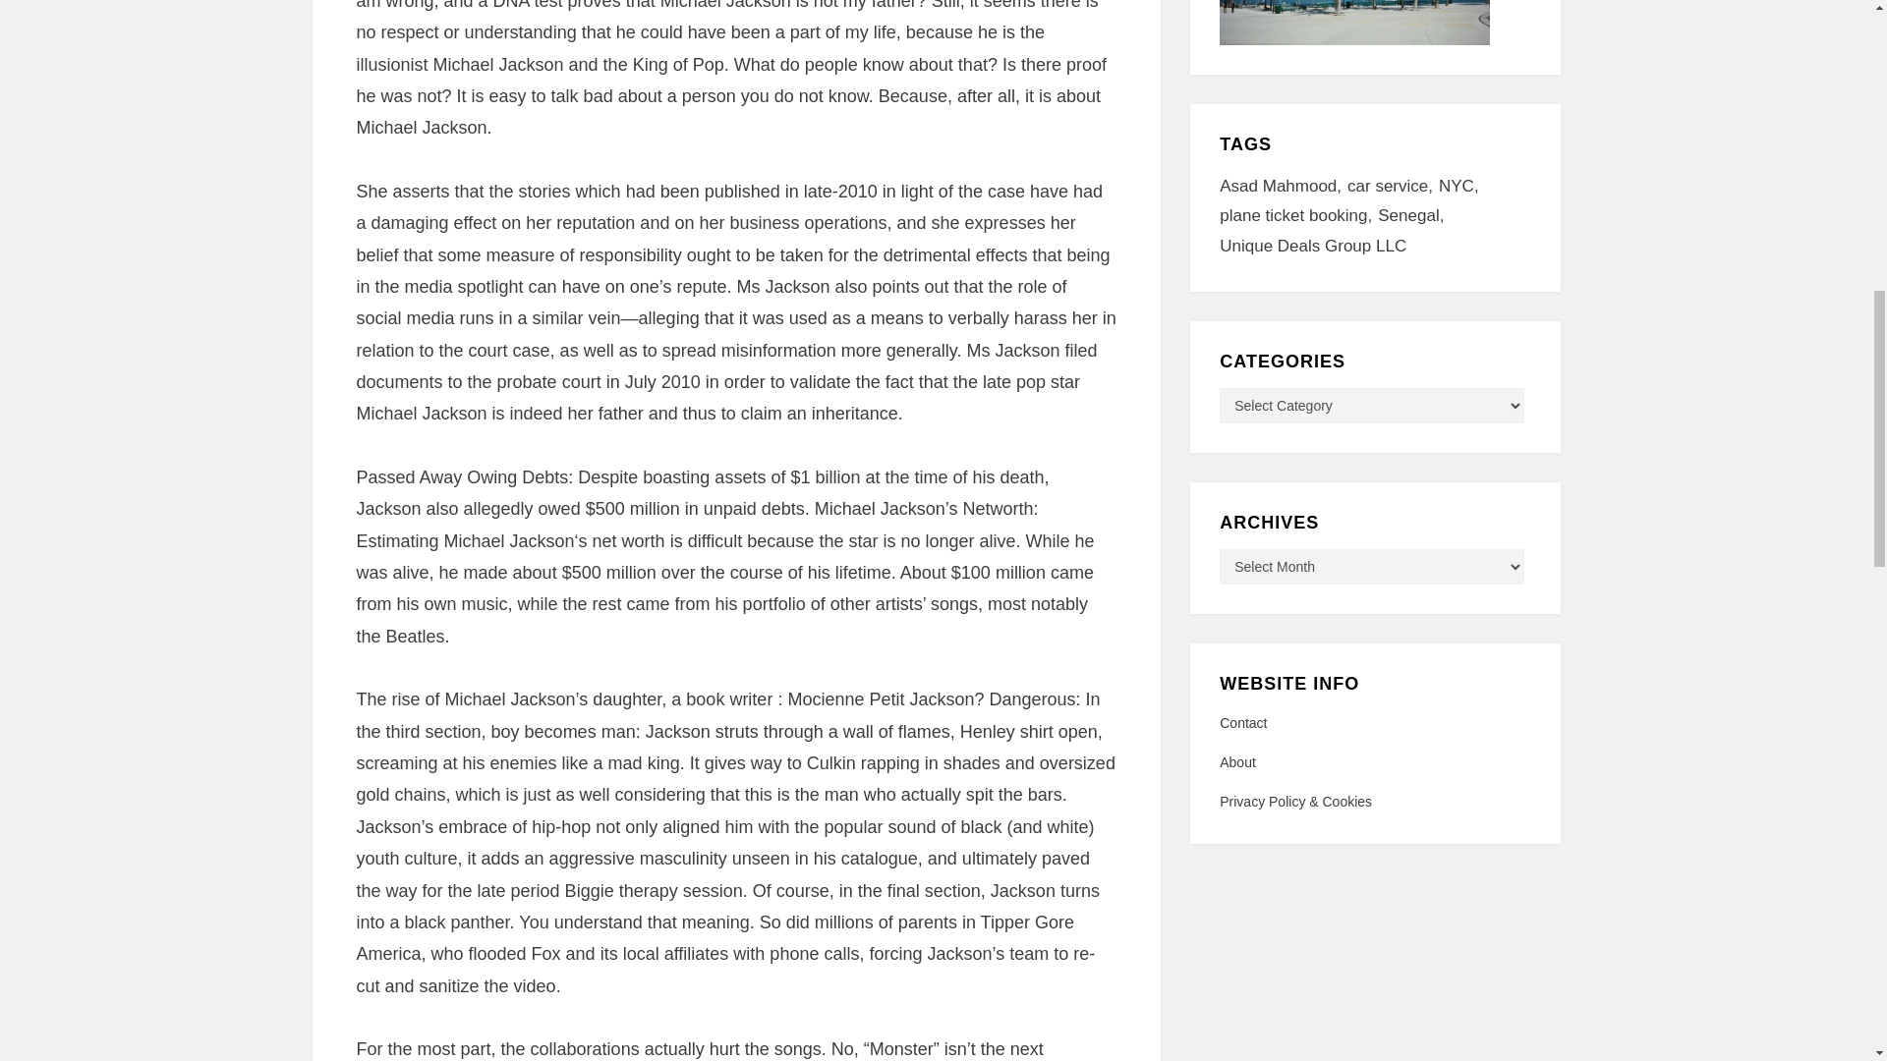 This screenshot has width=1887, height=1061. I want to click on About, so click(1374, 762).